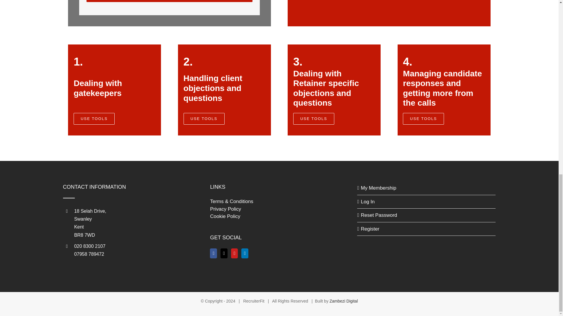 Image resolution: width=563 pixels, height=316 pixels. I want to click on USE TOOLS, so click(314, 118).